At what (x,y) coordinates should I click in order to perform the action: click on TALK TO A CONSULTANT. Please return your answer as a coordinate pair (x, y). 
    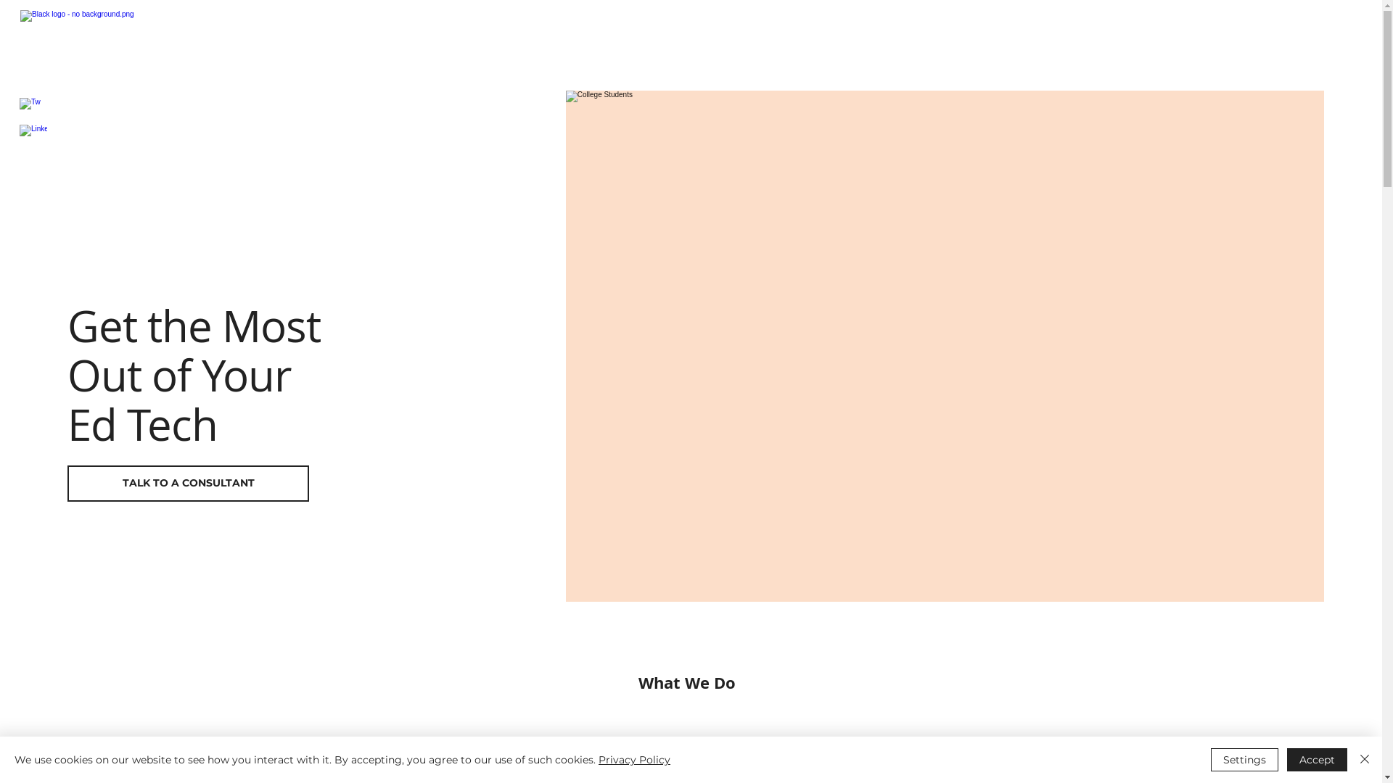
    Looking at the image, I should click on (189, 484).